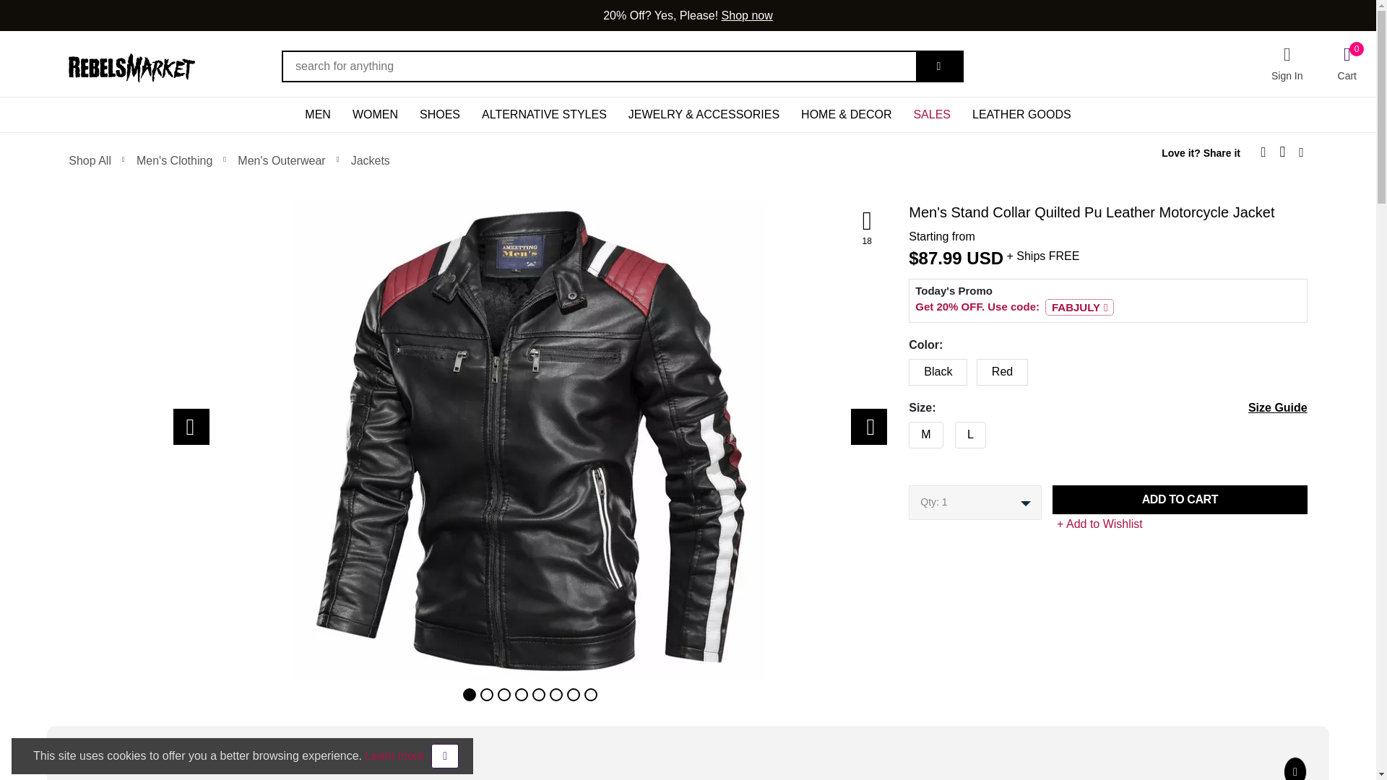 The image size is (1387, 780). I want to click on Sign In, so click(1287, 64).